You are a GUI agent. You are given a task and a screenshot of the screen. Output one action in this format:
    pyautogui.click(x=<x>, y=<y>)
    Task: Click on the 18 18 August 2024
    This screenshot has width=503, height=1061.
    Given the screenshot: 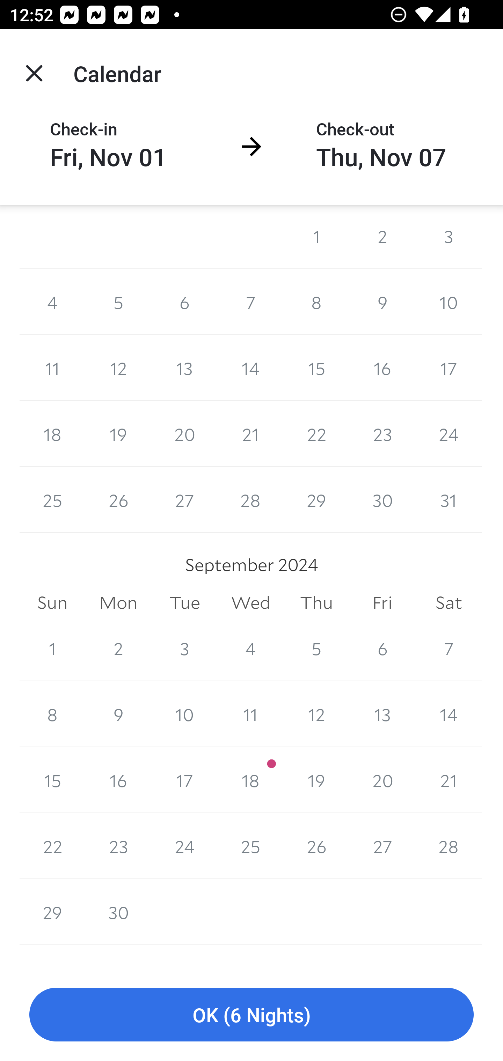 What is the action you would take?
    pyautogui.click(x=52, y=434)
    